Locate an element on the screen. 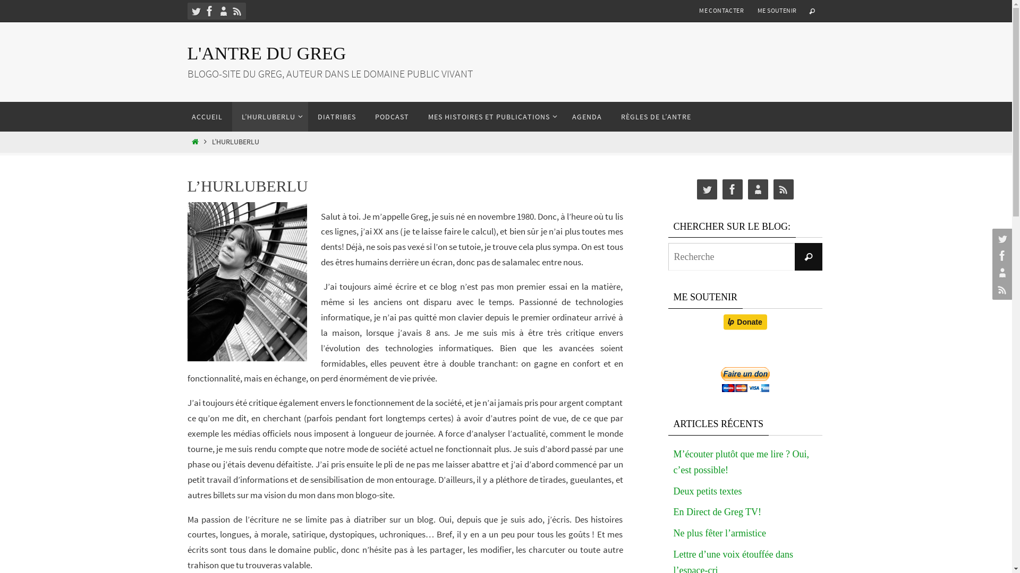 This screenshot has height=573, width=1020. Twitter is located at coordinates (707, 190).